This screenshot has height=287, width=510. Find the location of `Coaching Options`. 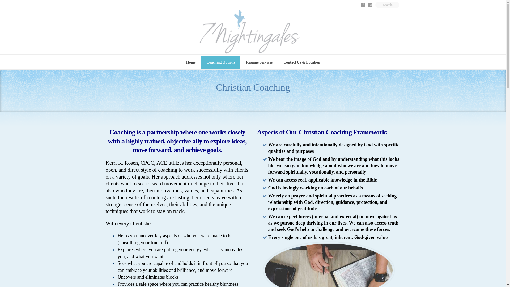

Coaching Options is located at coordinates (221, 62).